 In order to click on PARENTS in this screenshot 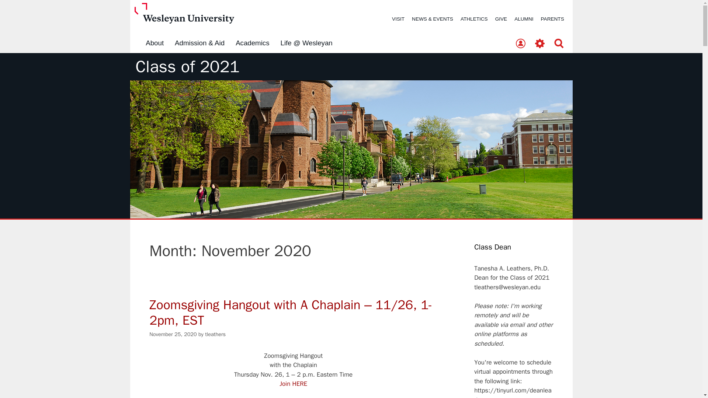, I will do `click(552, 19)`.